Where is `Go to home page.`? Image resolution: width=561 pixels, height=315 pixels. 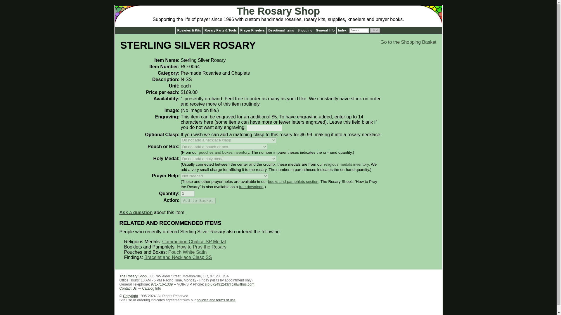
Go to home page. is located at coordinates (278, 11).